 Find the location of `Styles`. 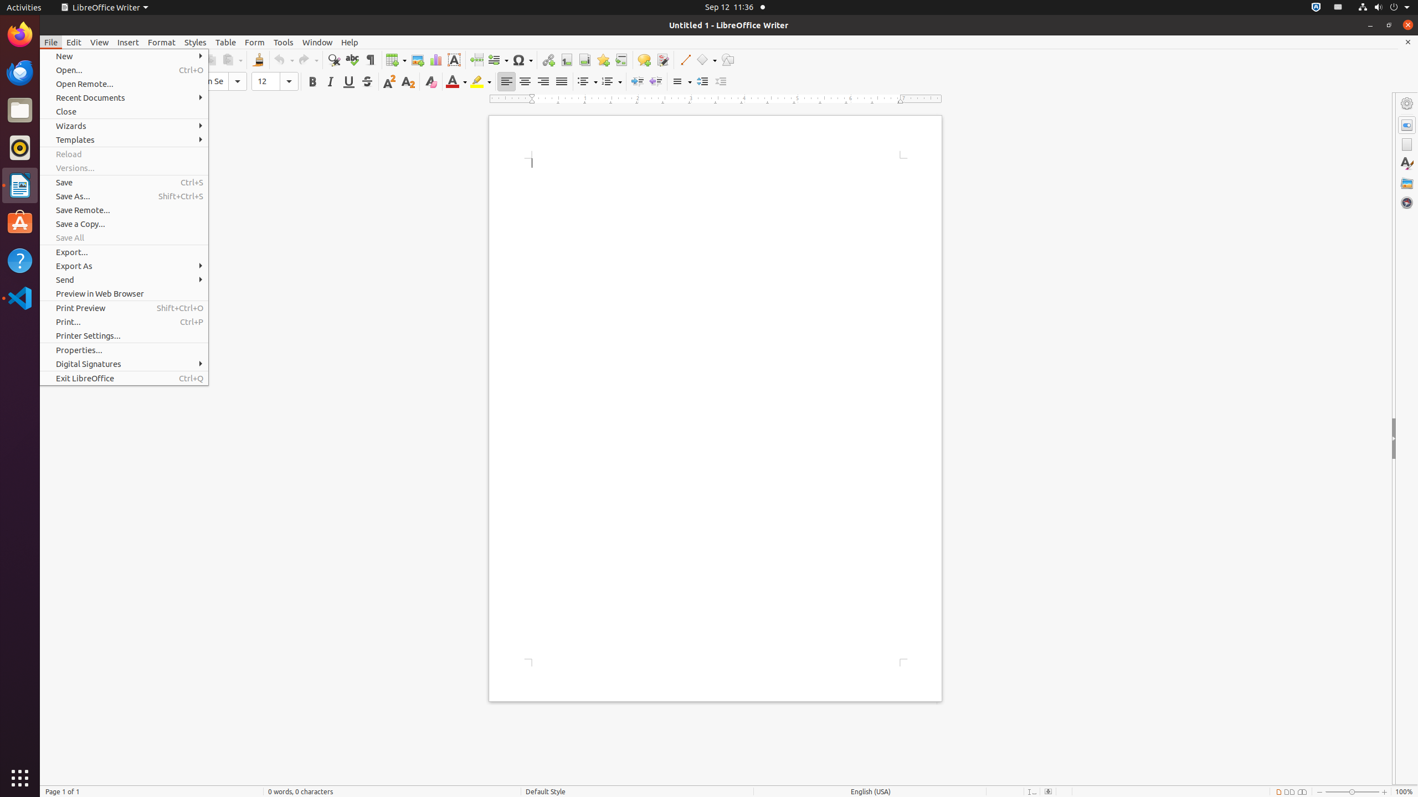

Styles is located at coordinates (196, 42).